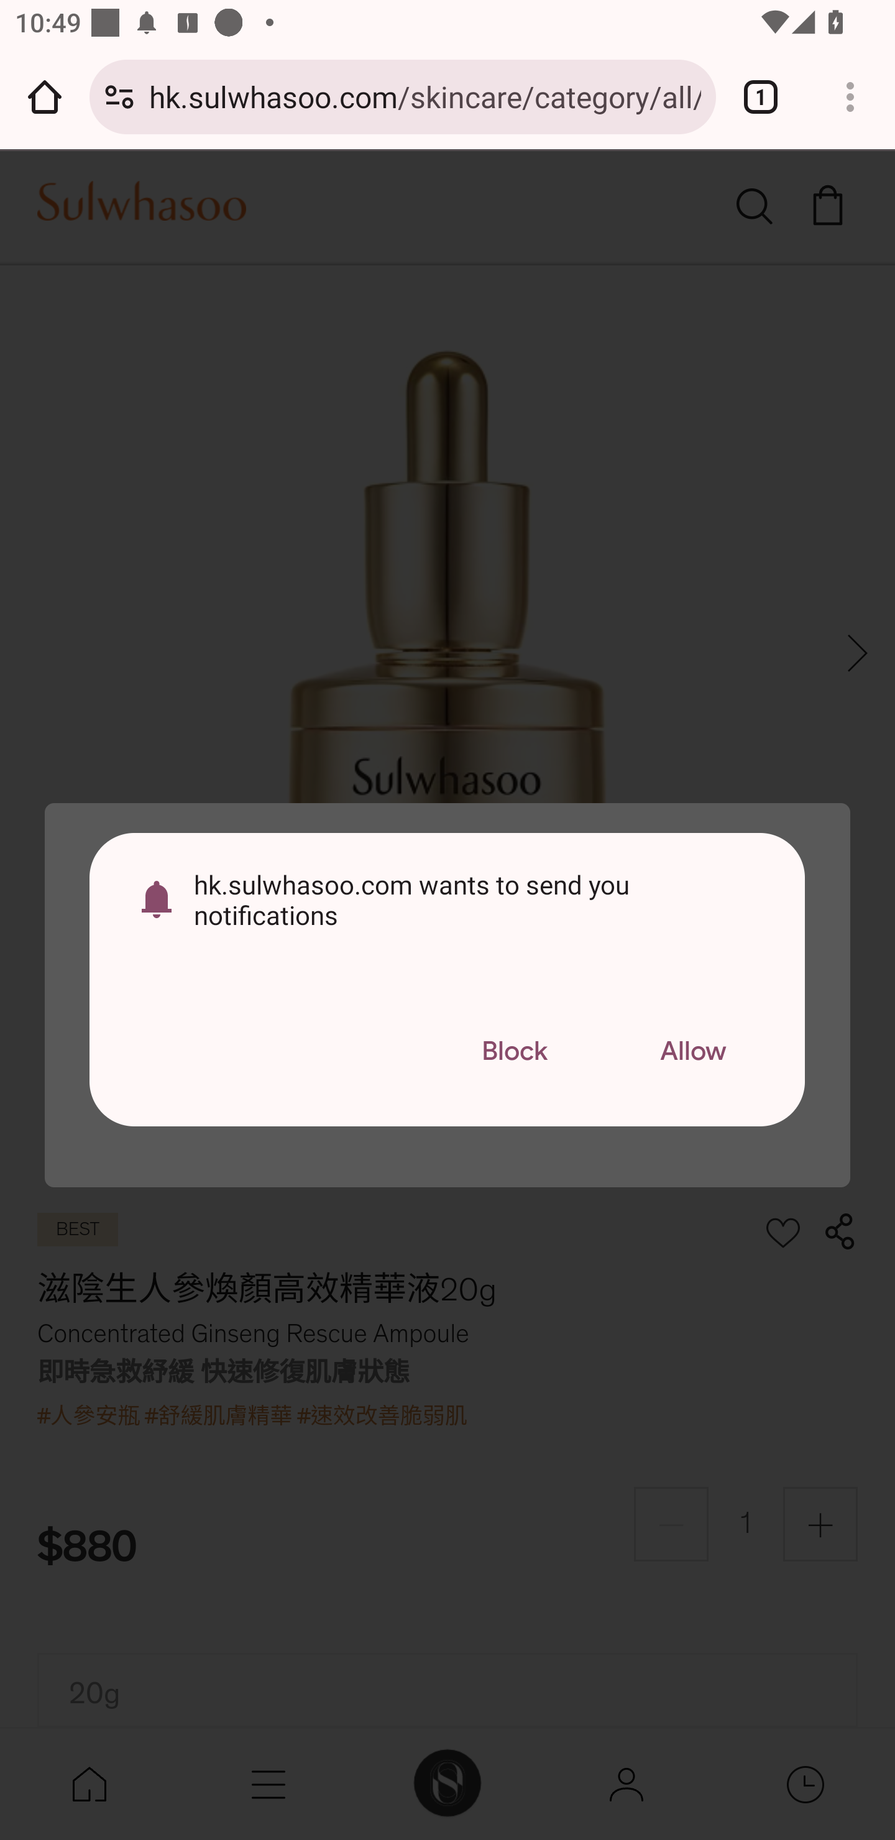 This screenshot has height=1840, width=895. I want to click on Connection is secure, so click(119, 96).